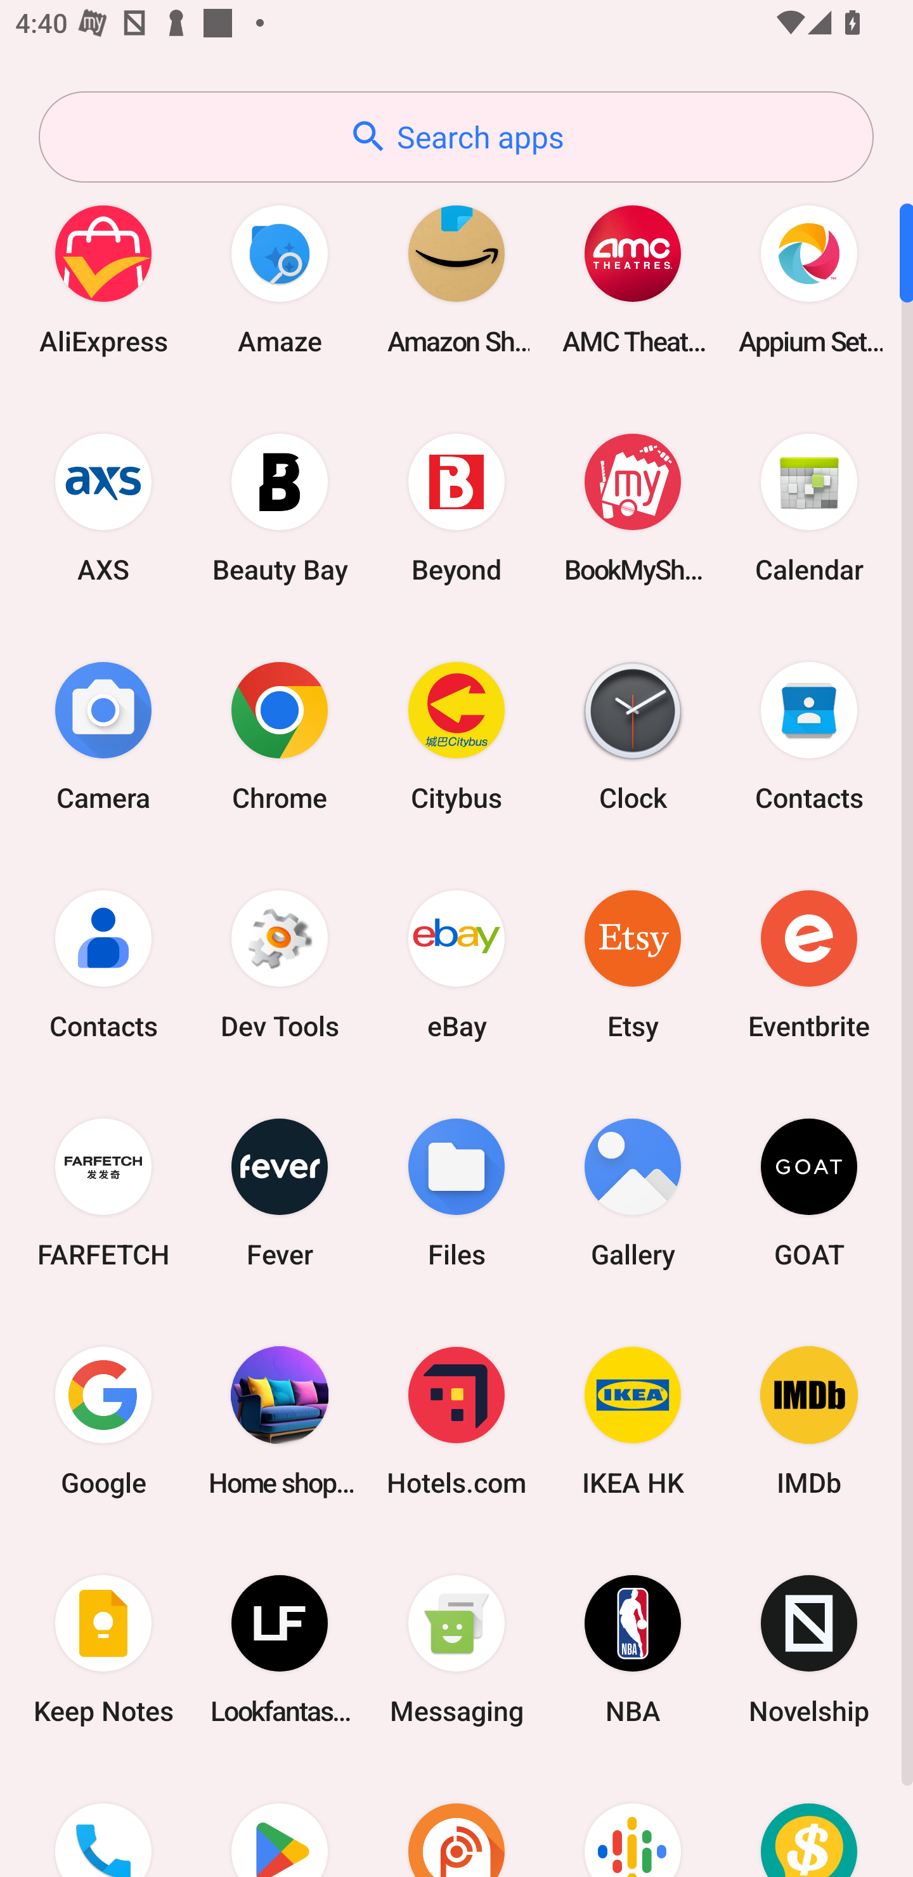  What do you see at coordinates (103, 736) in the screenshot?
I see `Camera` at bounding box center [103, 736].